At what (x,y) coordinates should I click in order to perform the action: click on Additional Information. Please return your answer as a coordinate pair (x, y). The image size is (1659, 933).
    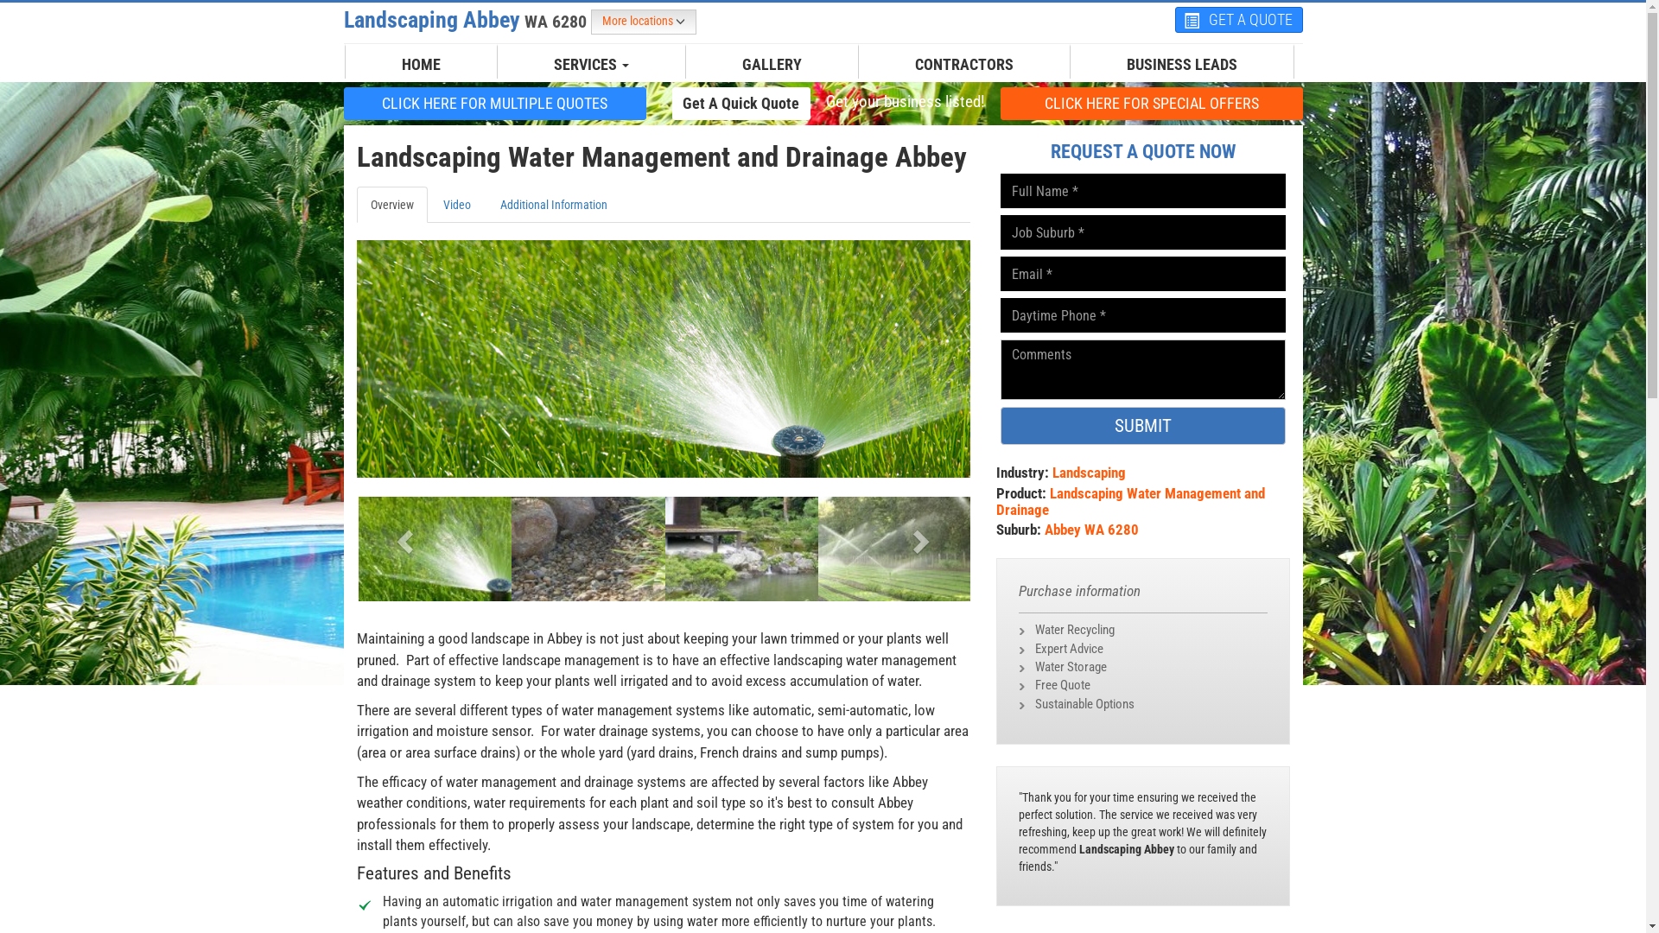
    Looking at the image, I should click on (553, 205).